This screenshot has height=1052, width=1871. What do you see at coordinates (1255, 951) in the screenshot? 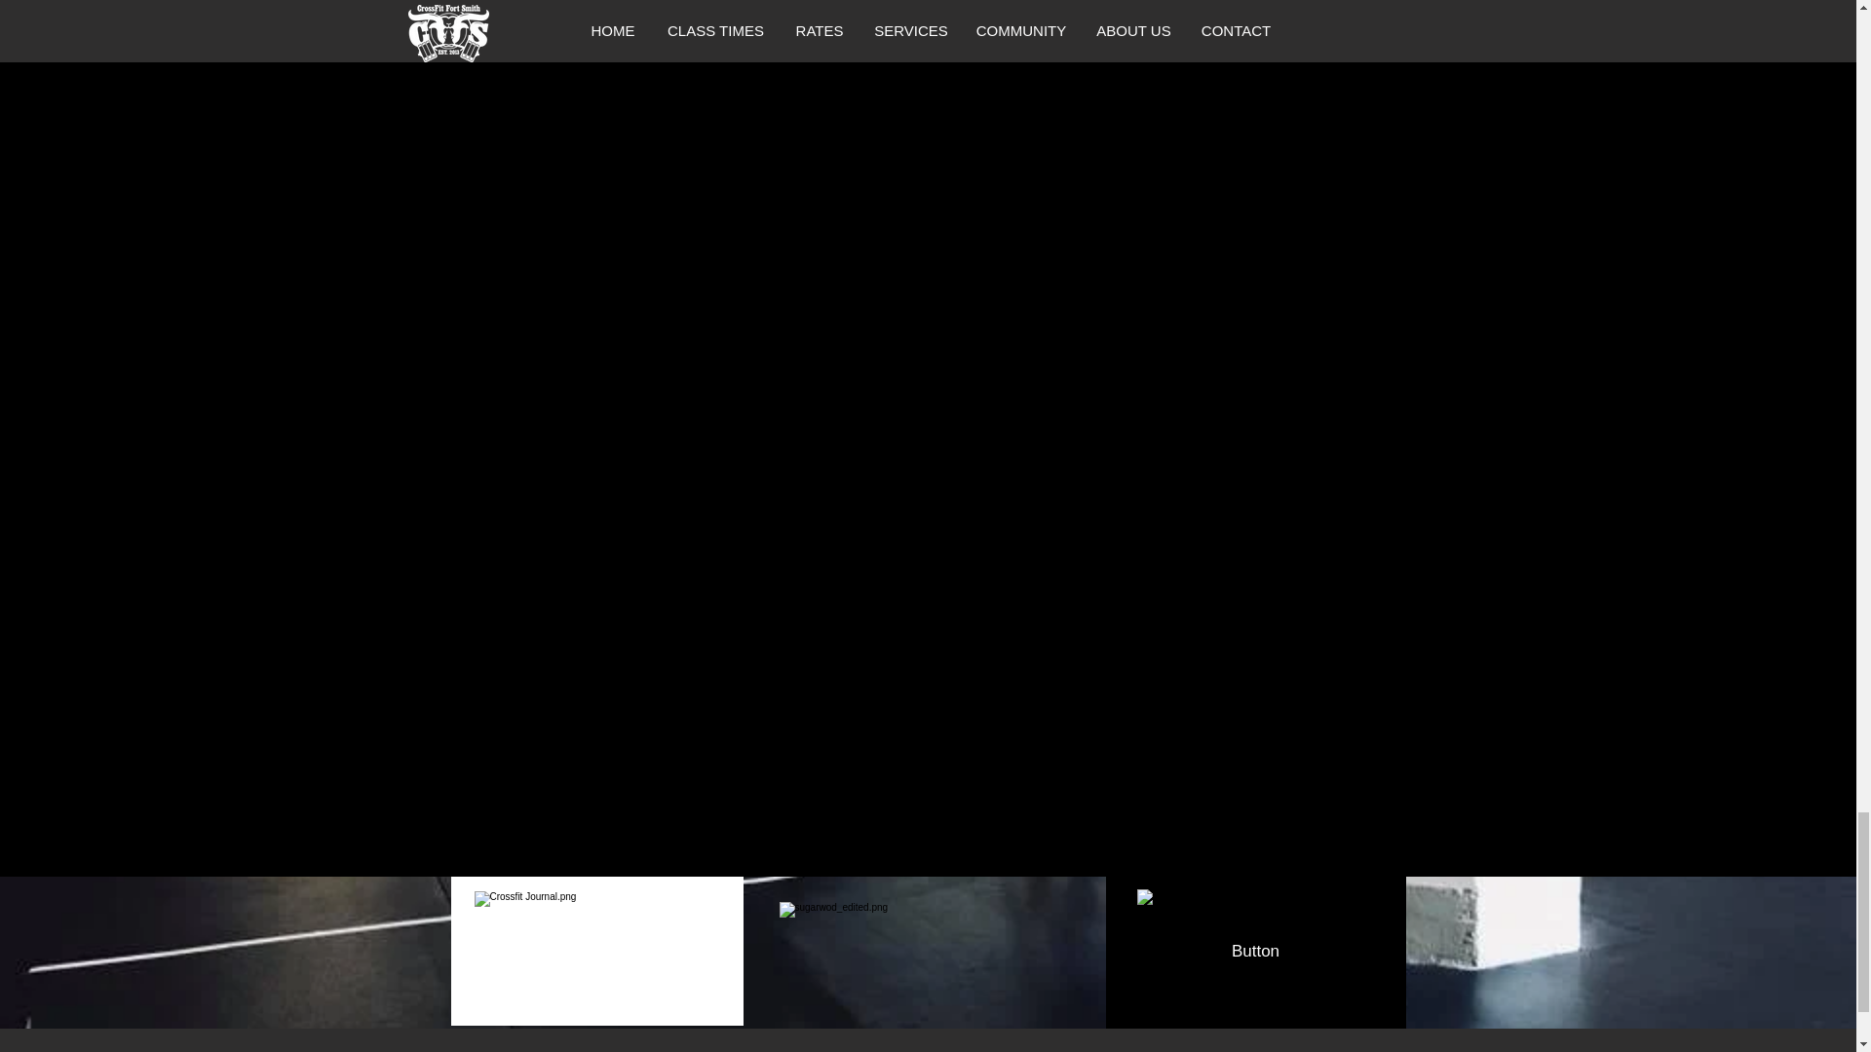
I see `Button` at bounding box center [1255, 951].